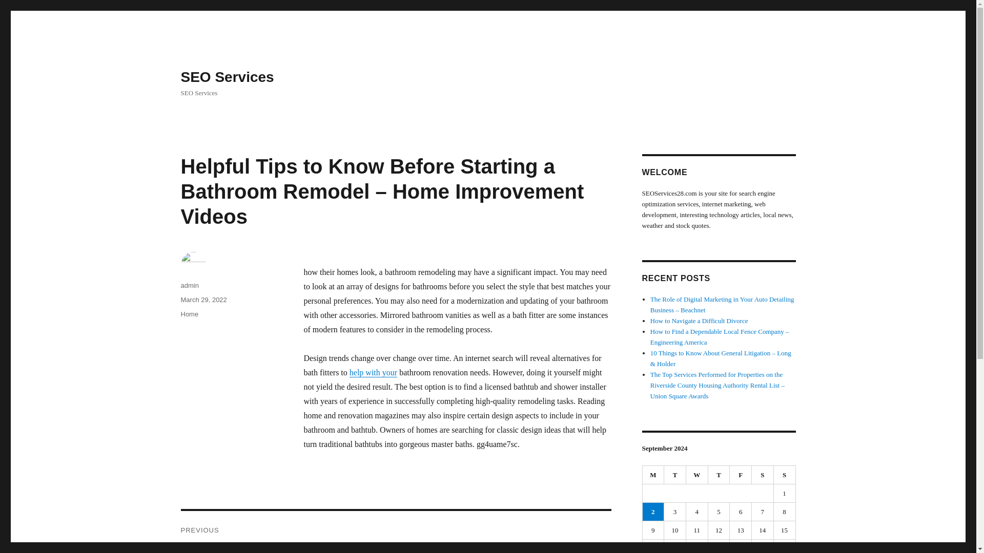 The height and width of the screenshot is (553, 984). What do you see at coordinates (373, 372) in the screenshot?
I see `help with your` at bounding box center [373, 372].